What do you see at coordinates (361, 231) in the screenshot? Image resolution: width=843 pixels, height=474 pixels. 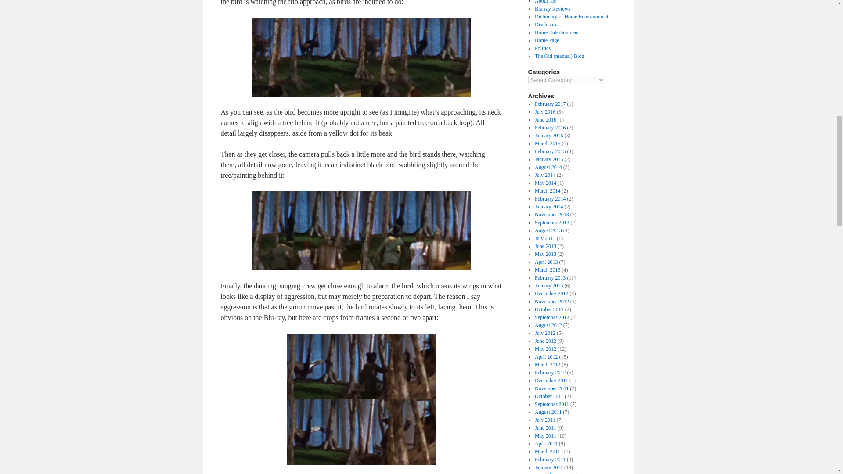 I see `Wizard of Oz - bird becomes indistinct blob` at bounding box center [361, 231].